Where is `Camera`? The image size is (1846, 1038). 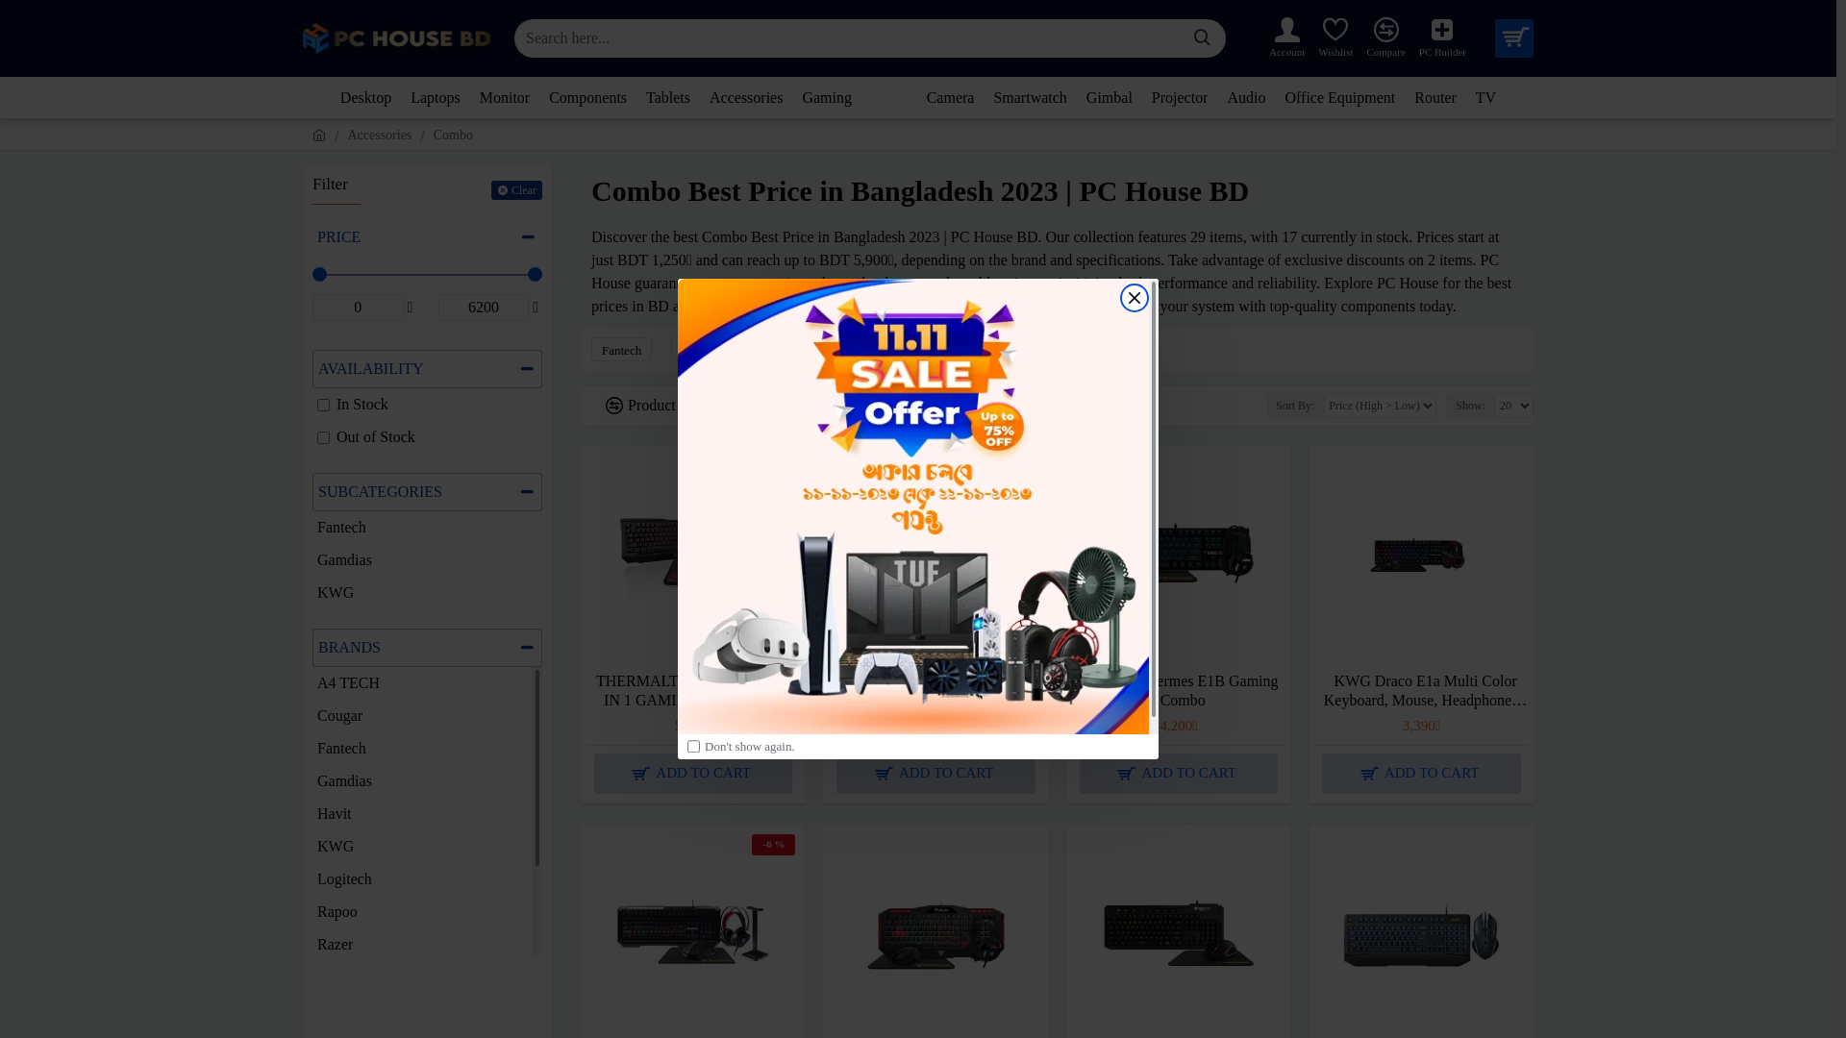 Camera is located at coordinates (951, 98).